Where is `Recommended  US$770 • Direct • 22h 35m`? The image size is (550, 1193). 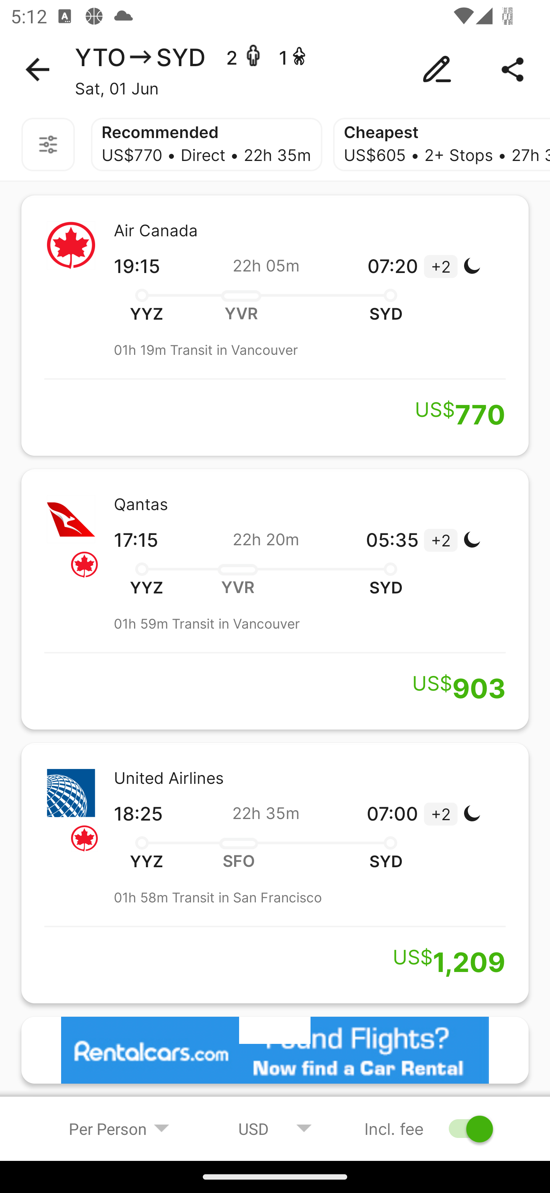 Recommended  US$770 • Direct • 22h 35m is located at coordinates (206, 145).